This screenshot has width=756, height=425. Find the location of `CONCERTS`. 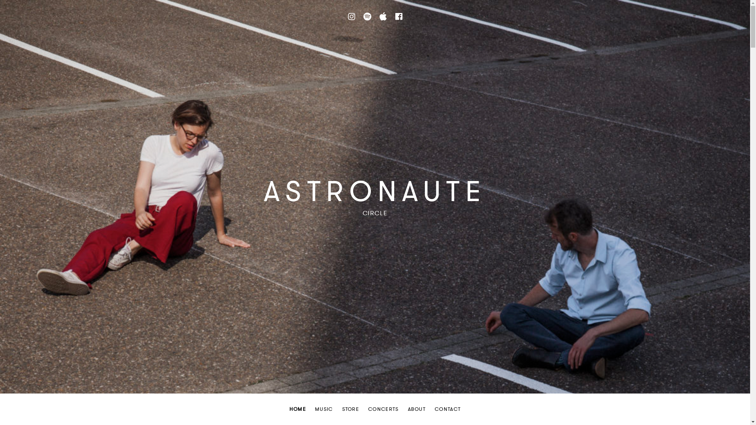

CONCERTS is located at coordinates (384, 409).